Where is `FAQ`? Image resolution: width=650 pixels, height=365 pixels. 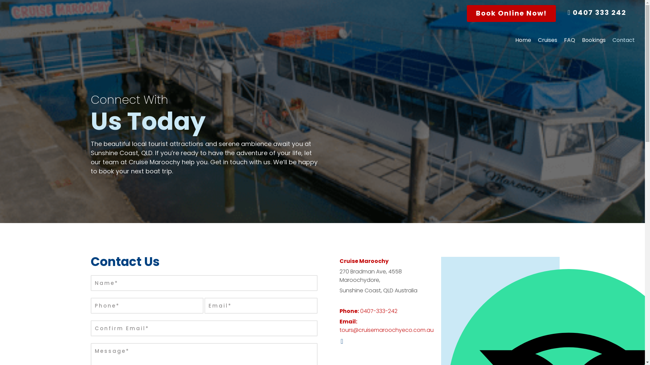 FAQ is located at coordinates (566, 43).